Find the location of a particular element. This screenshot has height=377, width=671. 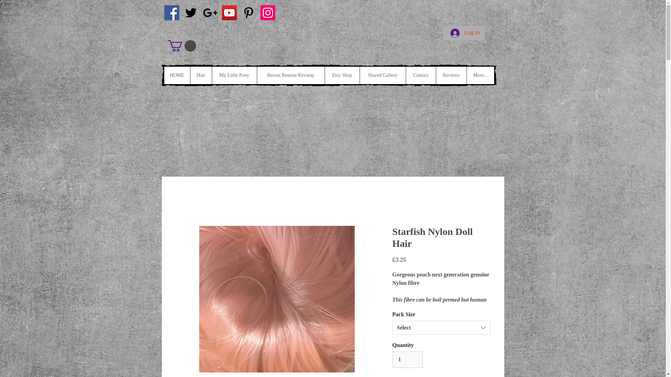

Shared Gallery is located at coordinates (382, 75).